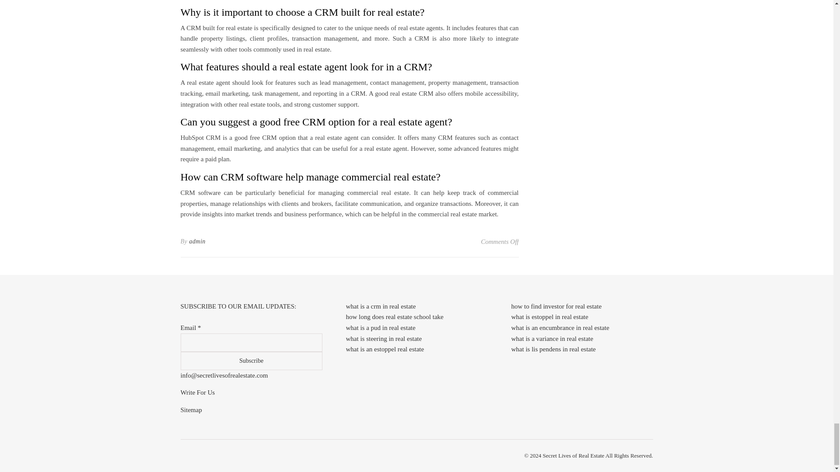  Describe the element at coordinates (552, 338) in the screenshot. I see `what is a variance in real estate` at that location.